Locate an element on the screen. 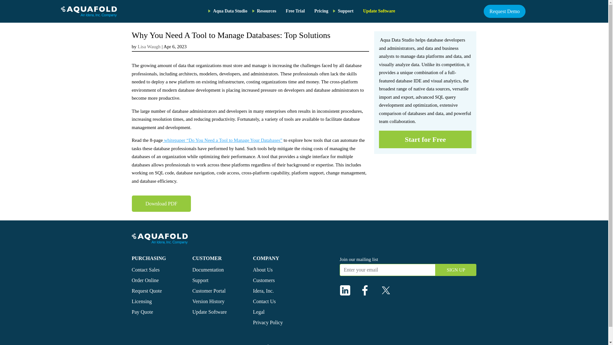 The image size is (613, 345). Version History is located at coordinates (208, 301).